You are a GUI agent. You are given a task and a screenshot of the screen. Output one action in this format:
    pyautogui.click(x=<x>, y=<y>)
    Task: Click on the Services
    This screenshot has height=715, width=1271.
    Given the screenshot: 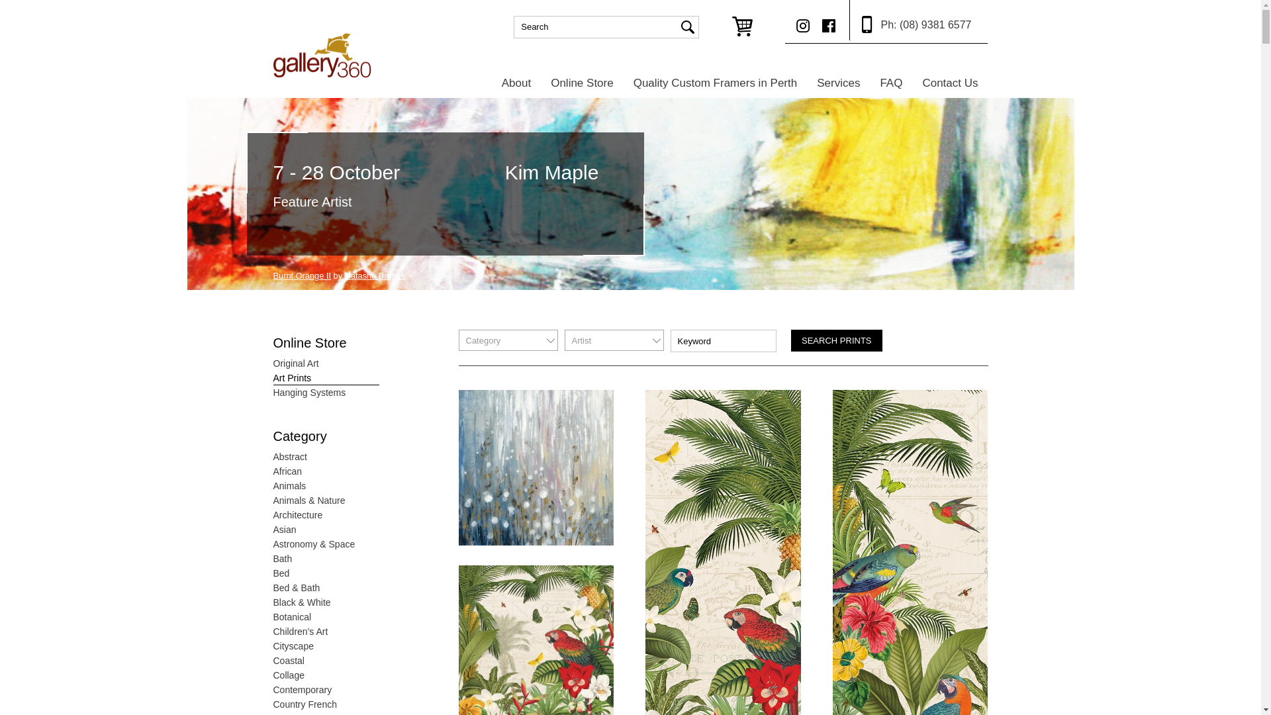 What is the action you would take?
    pyautogui.click(x=838, y=83)
    